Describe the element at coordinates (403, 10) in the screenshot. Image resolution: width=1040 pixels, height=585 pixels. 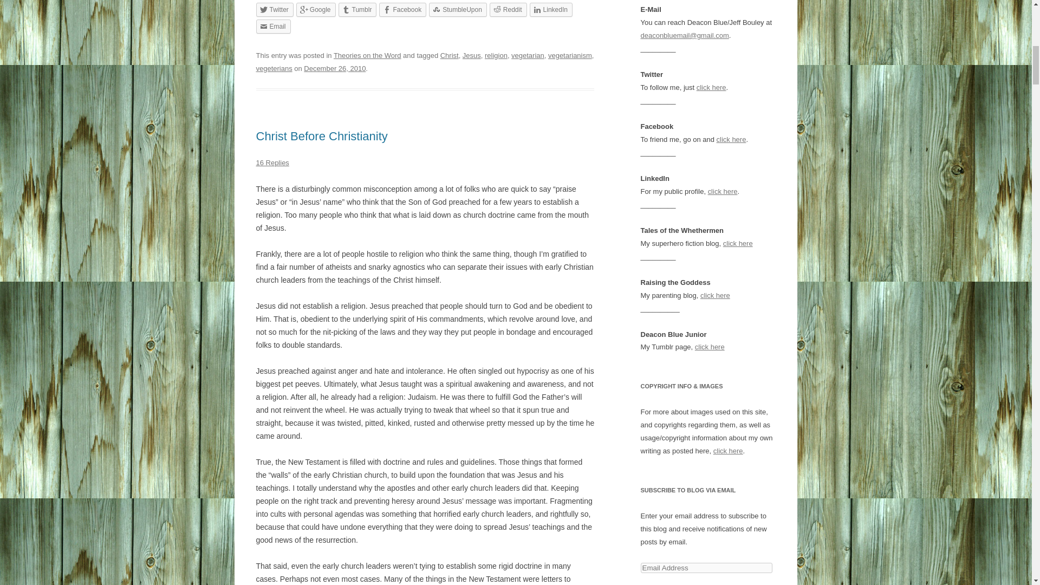
I see `Facebook` at that location.